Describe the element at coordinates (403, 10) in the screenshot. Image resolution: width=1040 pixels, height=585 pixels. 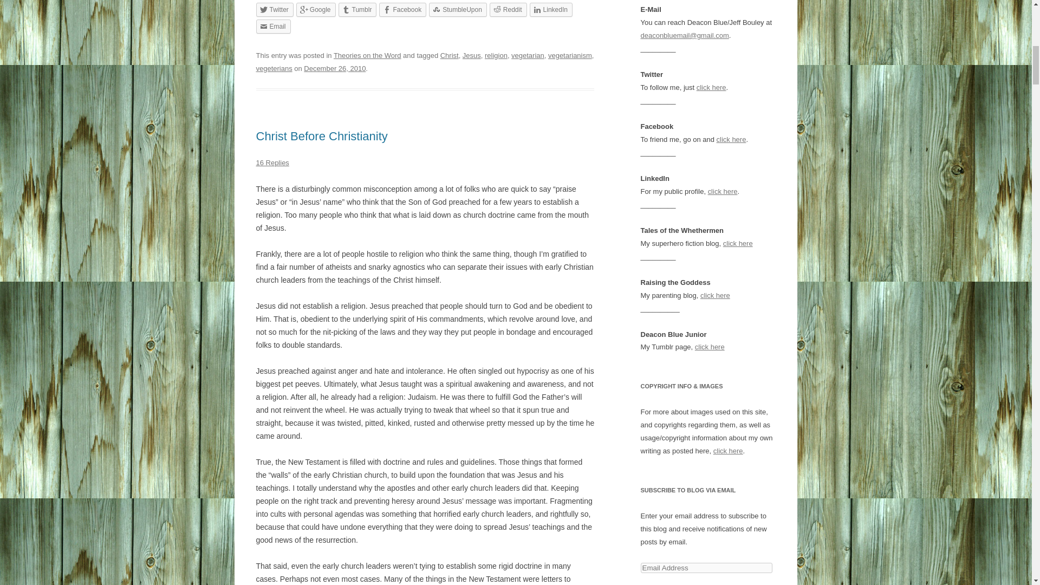
I see `Facebook` at that location.